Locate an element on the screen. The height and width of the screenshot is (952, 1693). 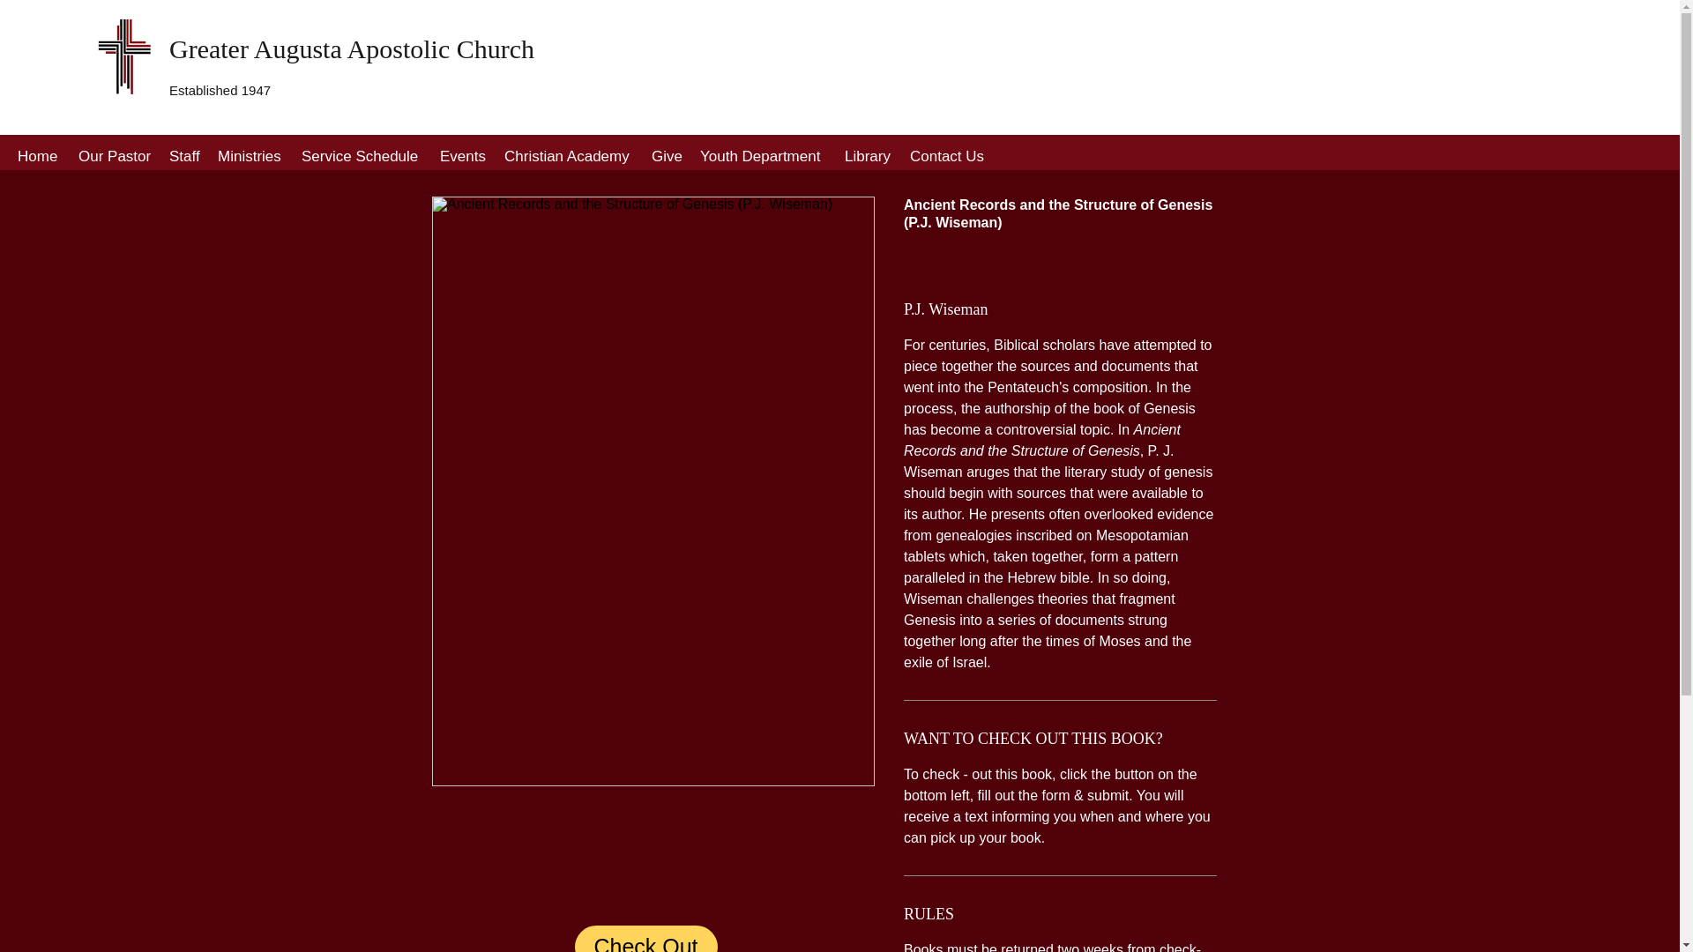
Youth Department is located at coordinates (764, 157).